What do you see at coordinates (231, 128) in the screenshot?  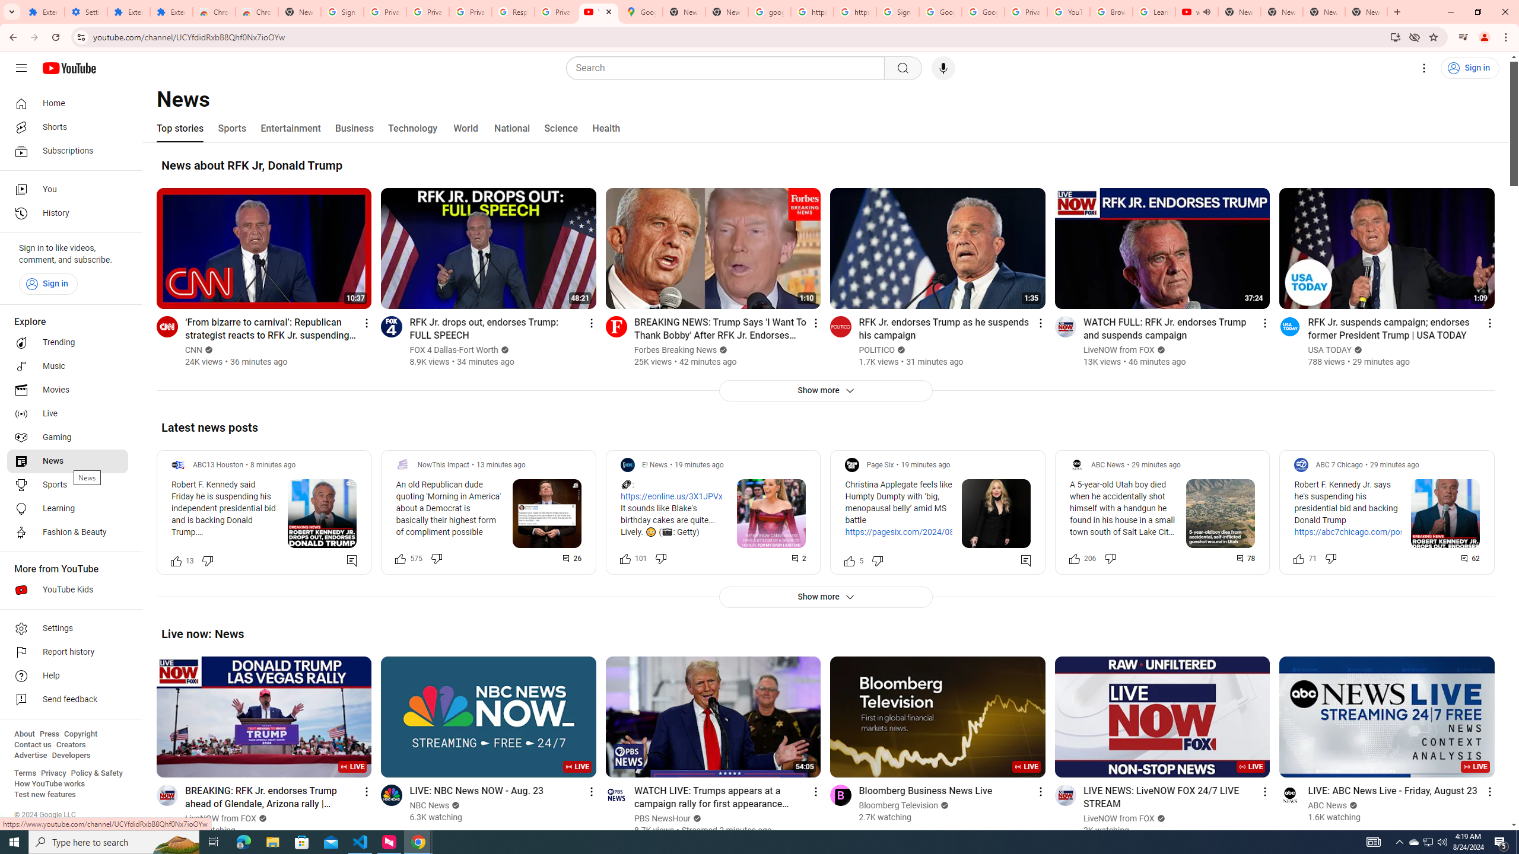 I see `Sports` at bounding box center [231, 128].